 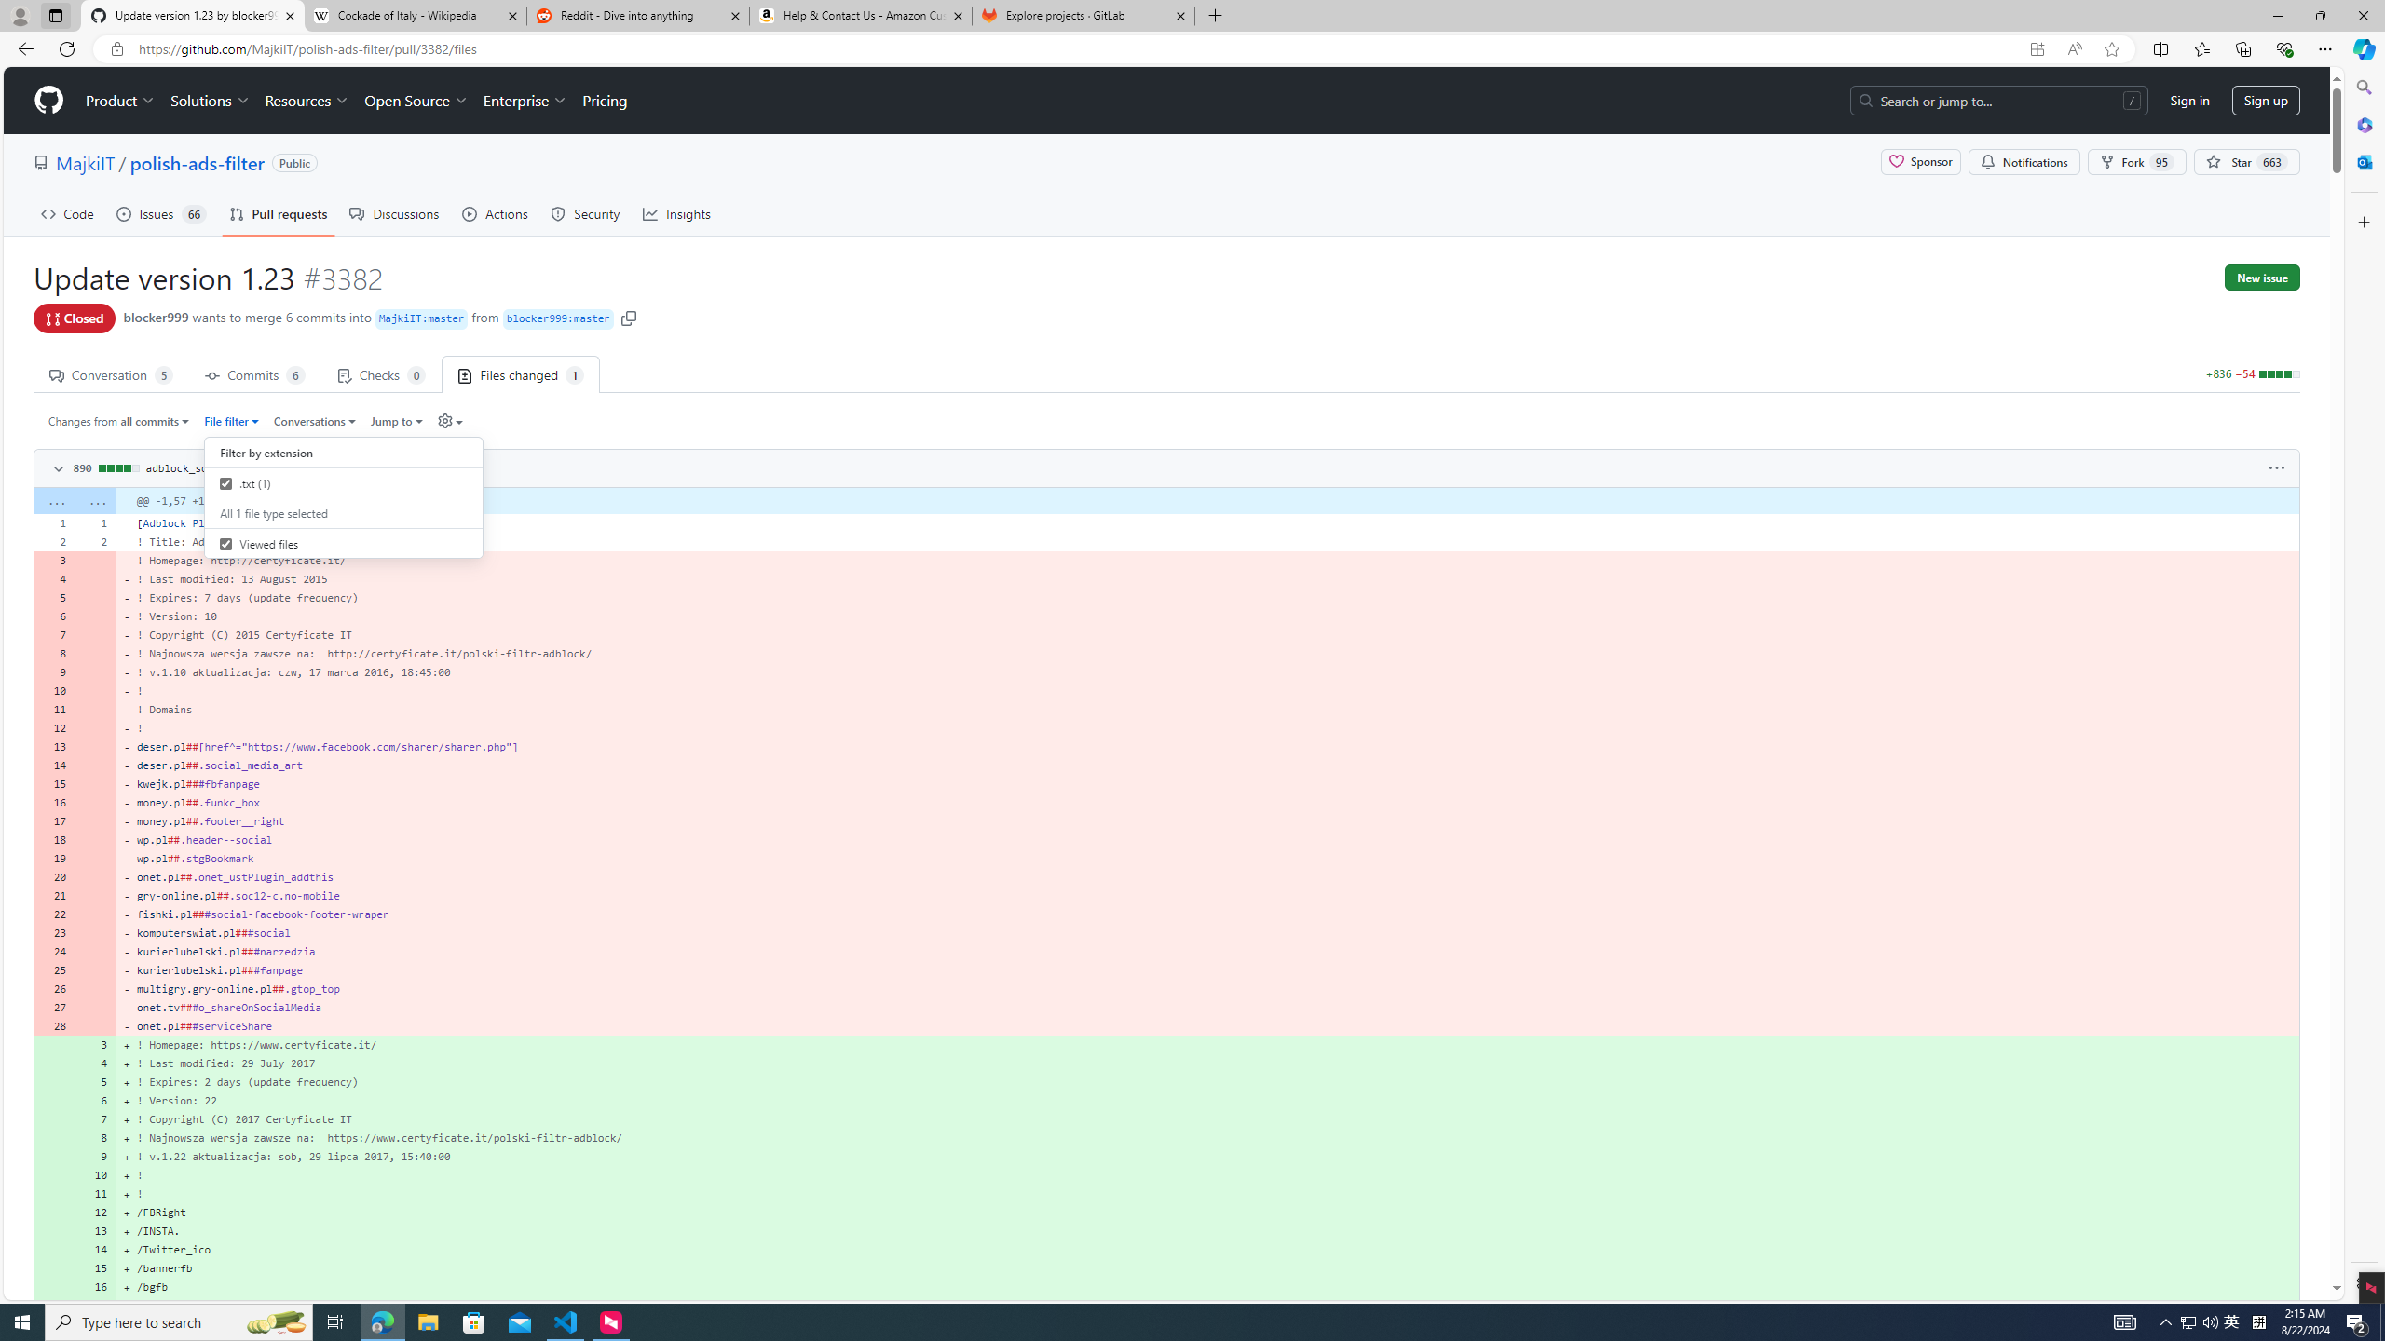 I want to click on MajkiIT, so click(x=84, y=162).